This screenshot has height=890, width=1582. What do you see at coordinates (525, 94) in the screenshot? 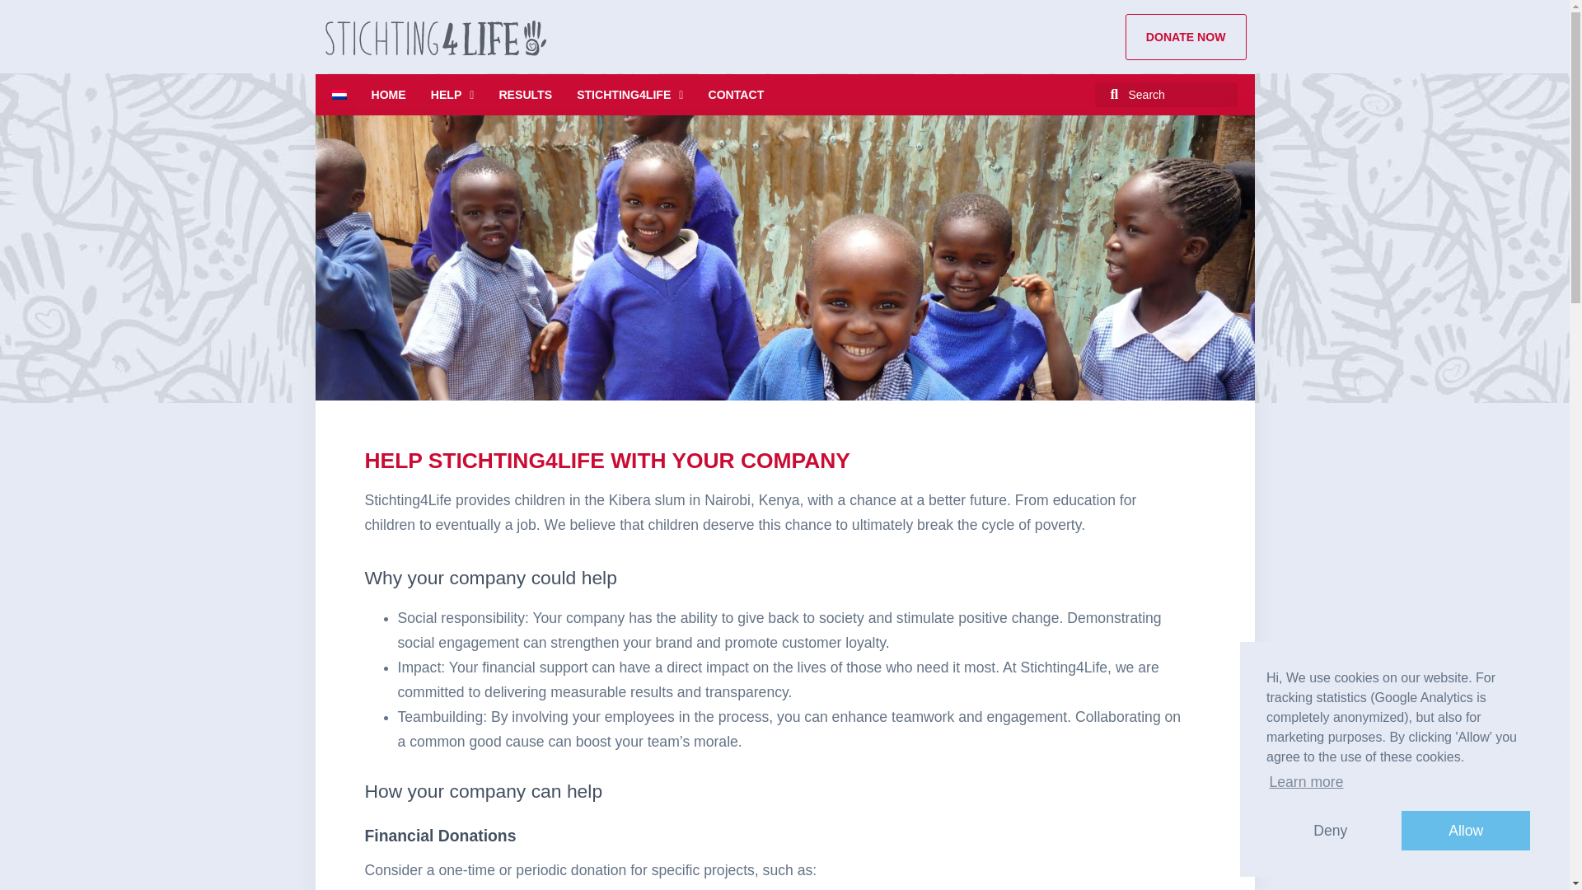
I see `RESULTS` at bounding box center [525, 94].